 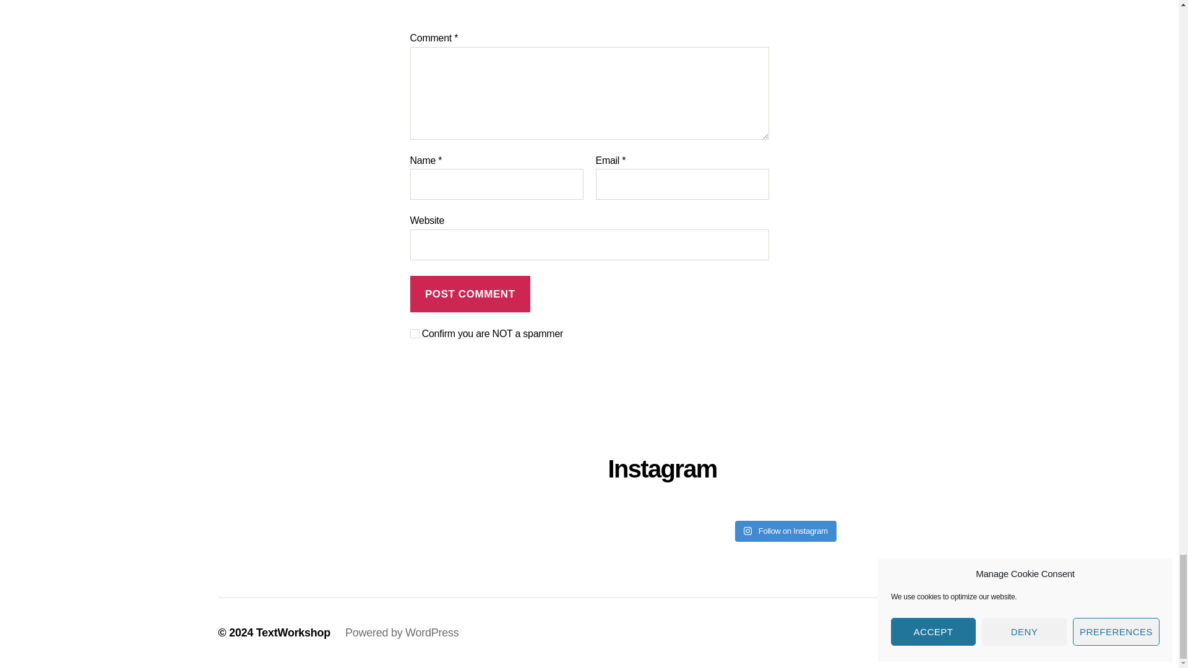 What do you see at coordinates (470, 294) in the screenshot?
I see `Post Comment` at bounding box center [470, 294].